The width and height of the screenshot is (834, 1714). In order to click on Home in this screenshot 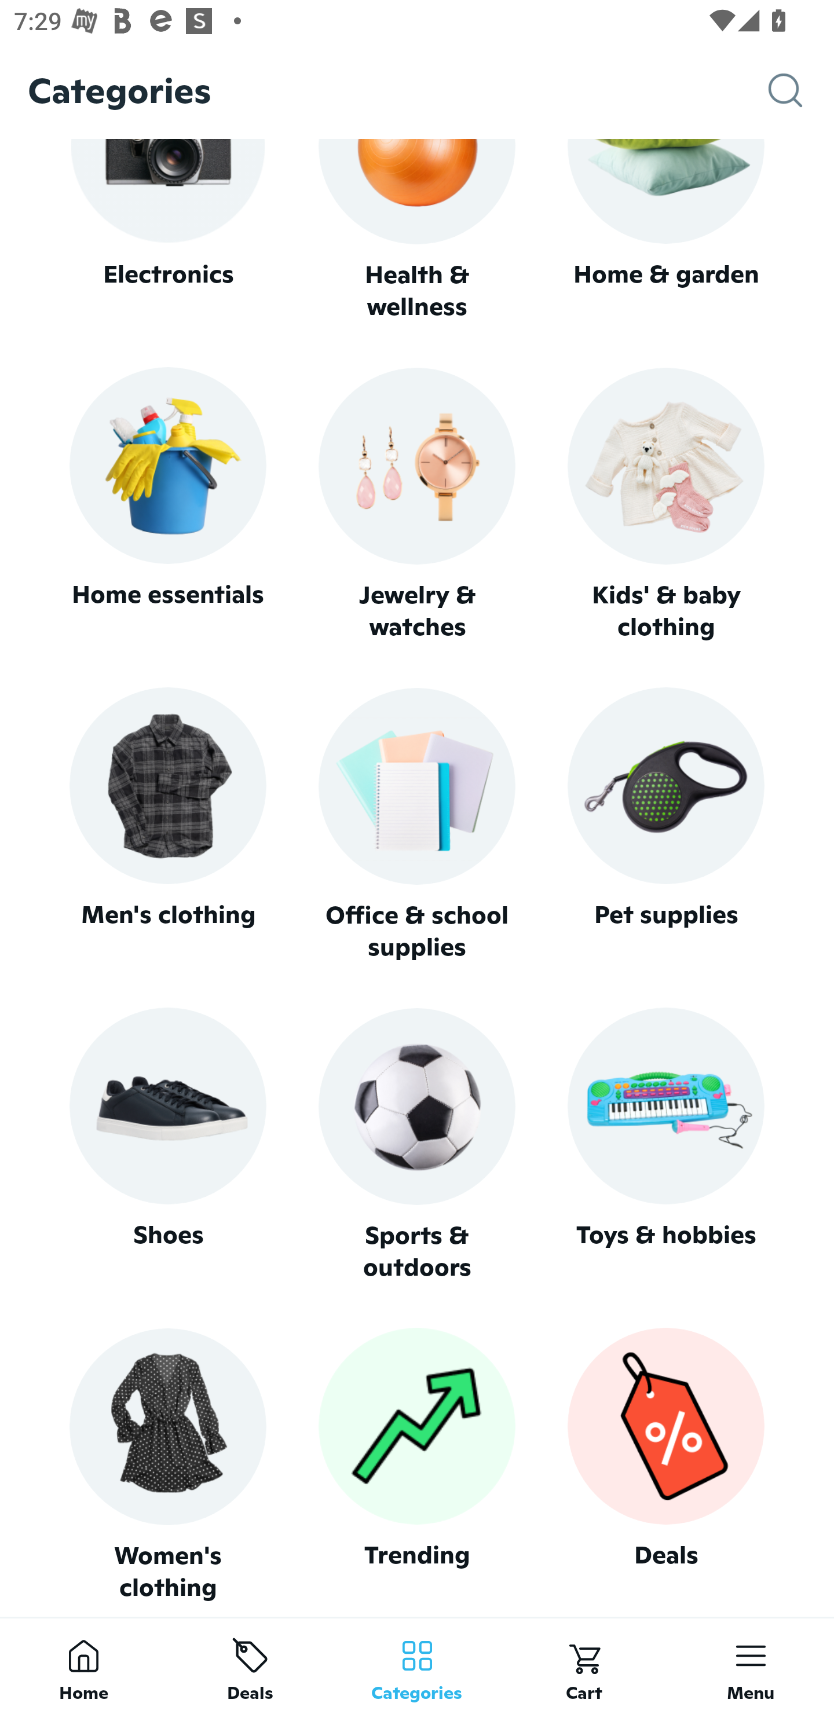, I will do `click(83, 1665)`.